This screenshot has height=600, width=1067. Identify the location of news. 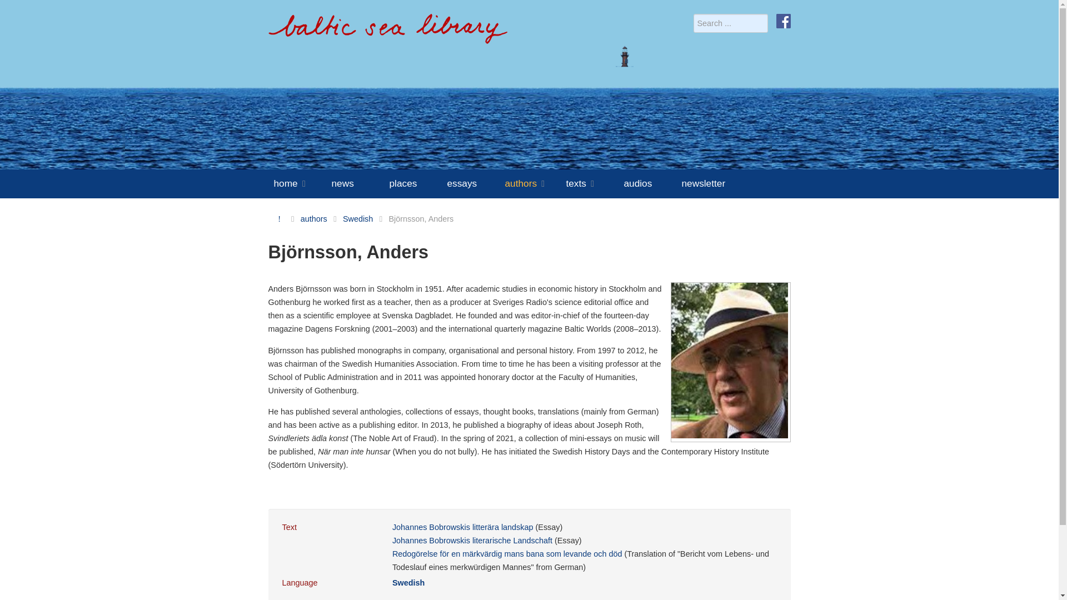
(357, 183).